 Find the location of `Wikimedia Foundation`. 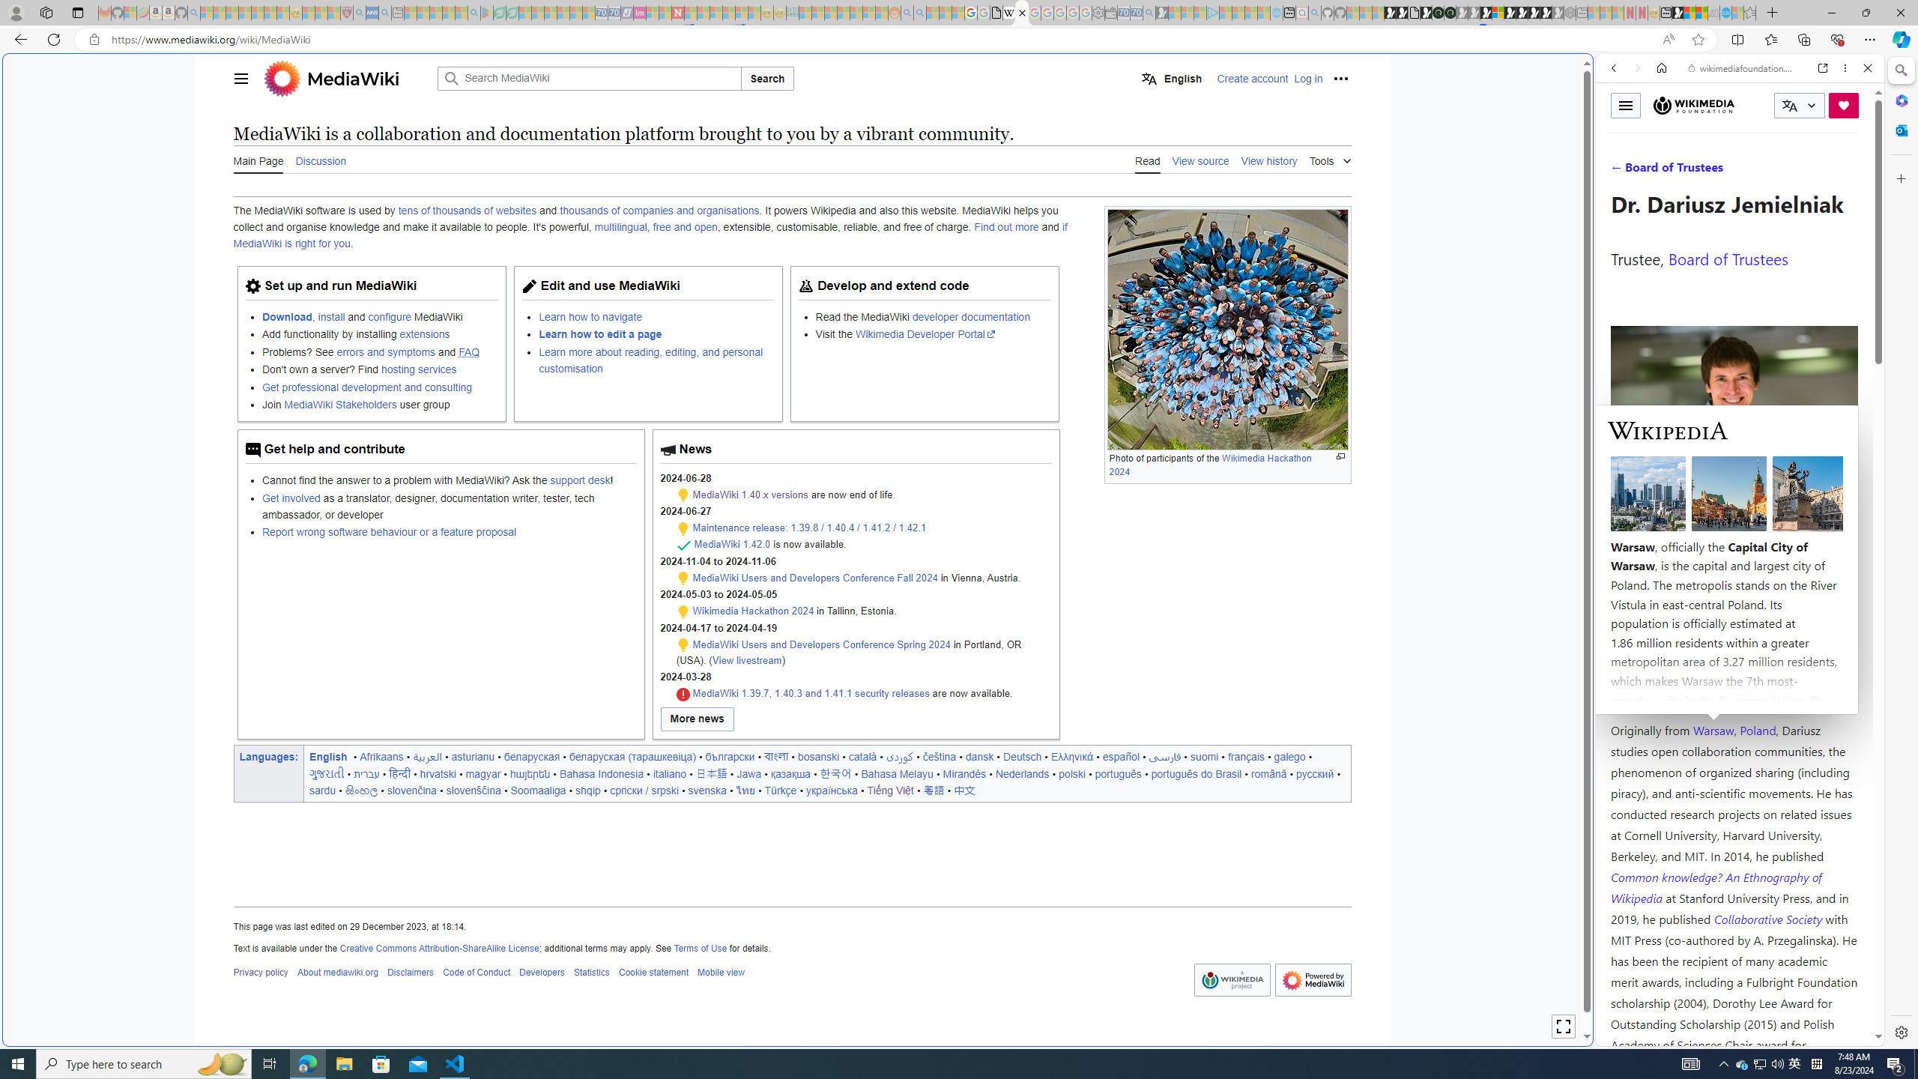

Wikimedia Foundation is located at coordinates (1693, 105).